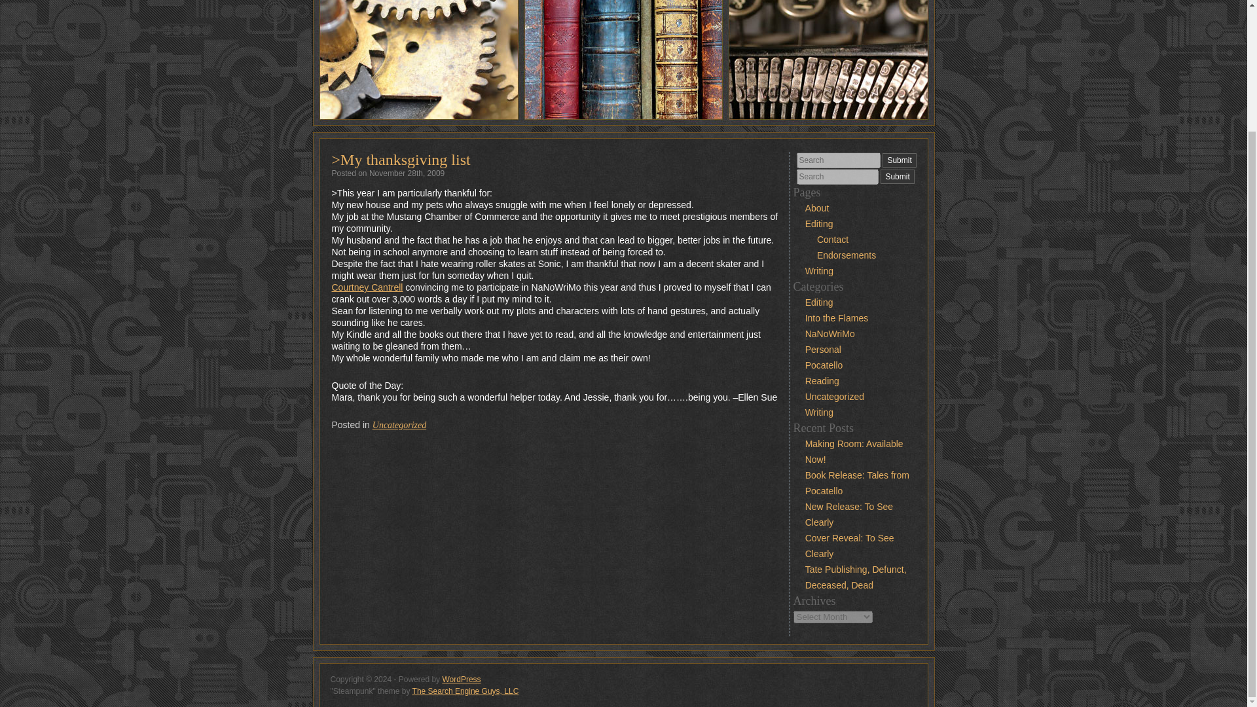 Image resolution: width=1257 pixels, height=707 pixels. I want to click on Editing, so click(819, 223).